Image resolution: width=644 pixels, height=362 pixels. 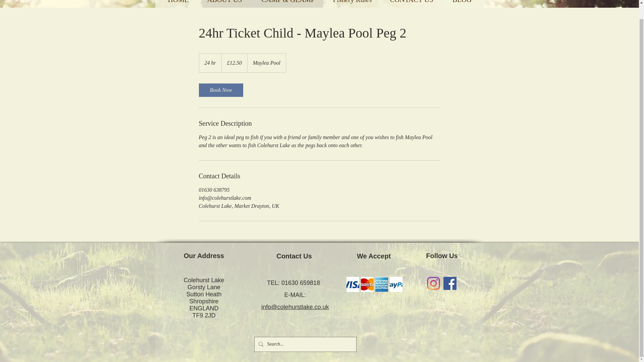 I want to click on ABOUT US, so click(x=224, y=4).